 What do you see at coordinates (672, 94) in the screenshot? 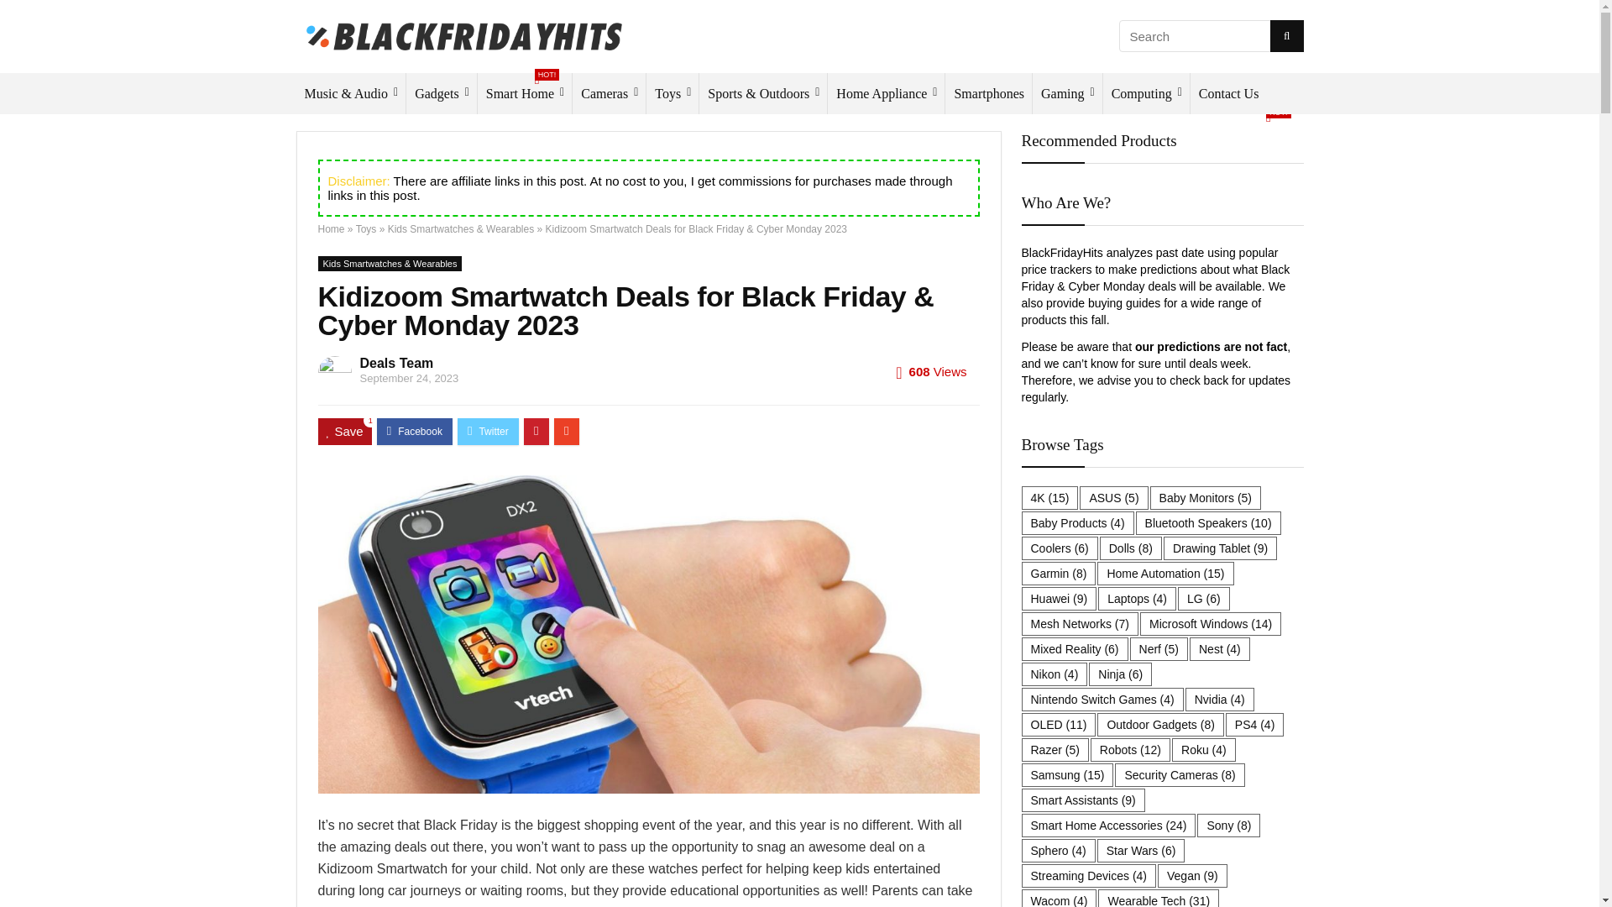
I see `Toys` at bounding box center [672, 94].